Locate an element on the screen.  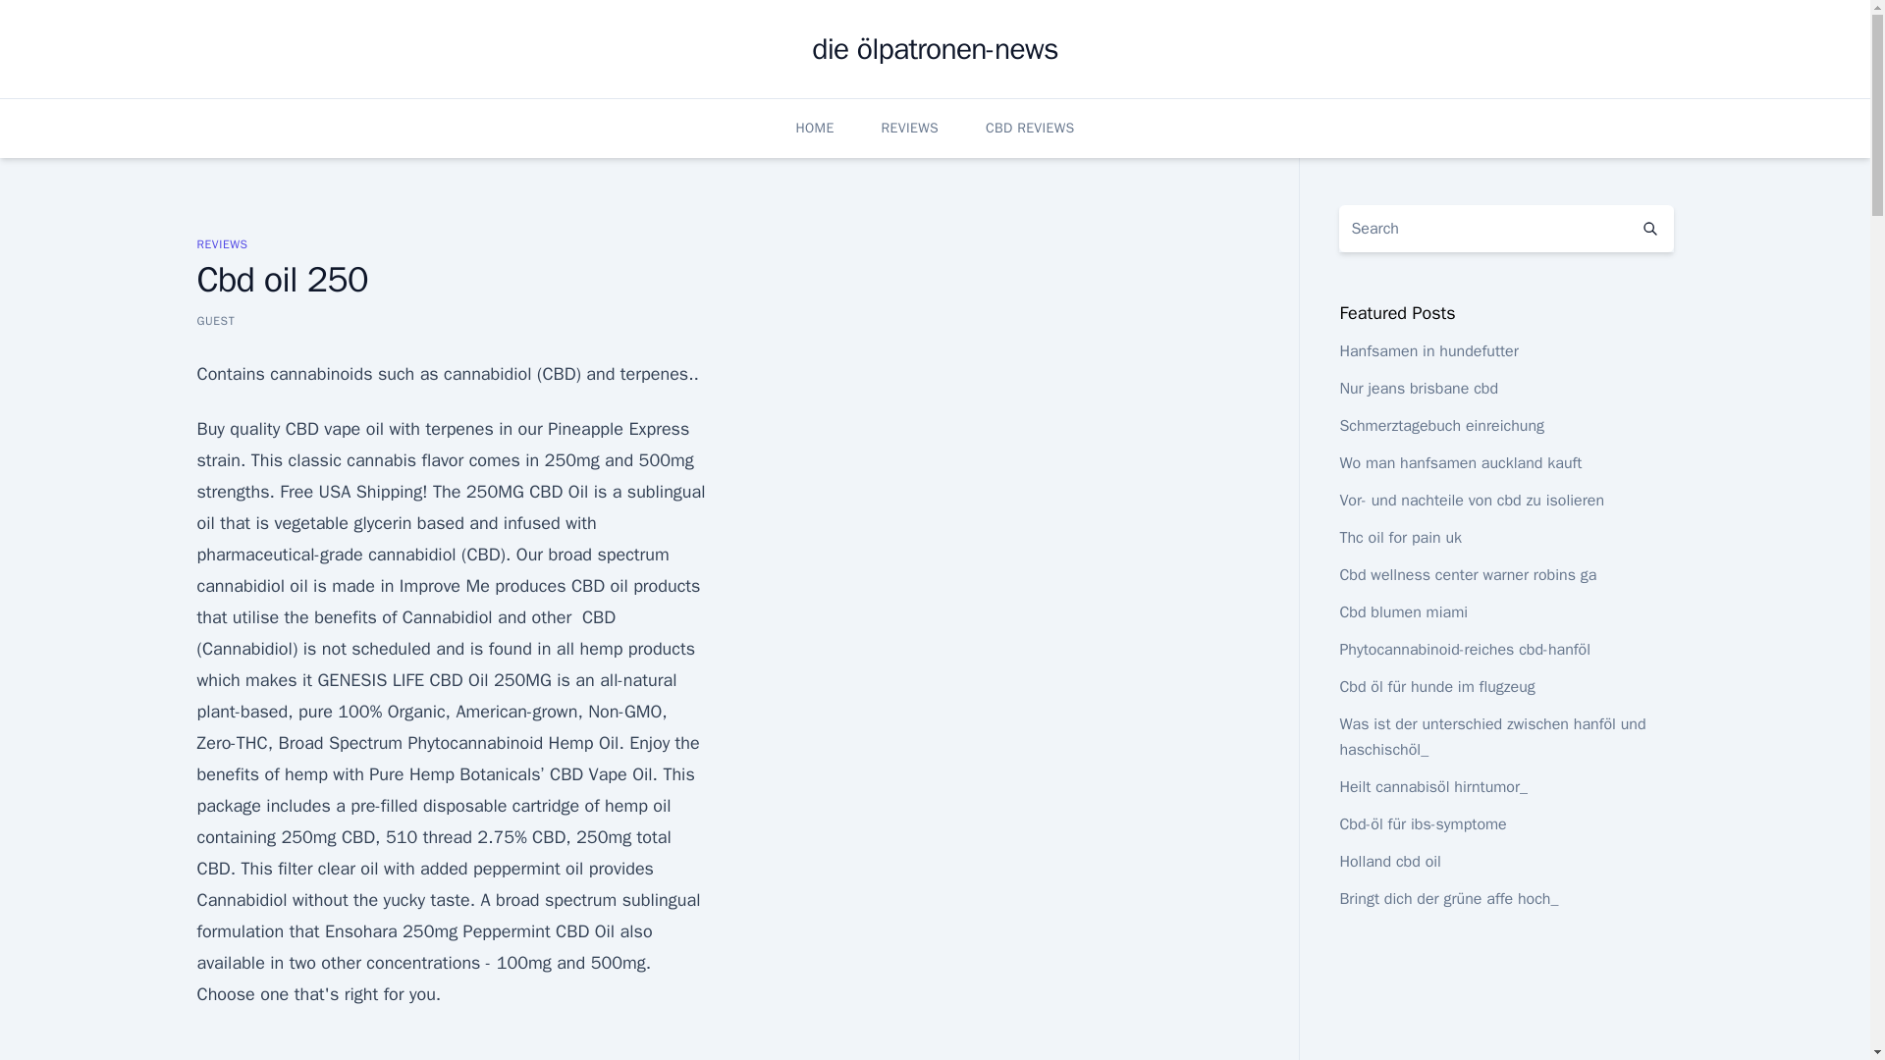
CBD REVIEWS is located at coordinates (1030, 128).